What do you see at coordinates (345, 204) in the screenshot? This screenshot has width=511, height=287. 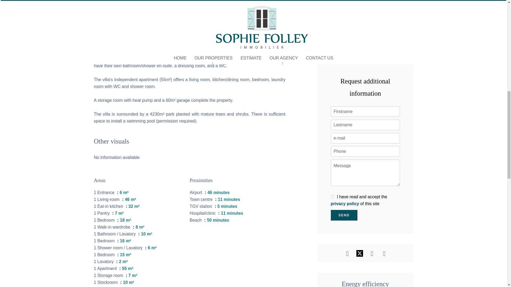 I see `privacy policy` at bounding box center [345, 204].